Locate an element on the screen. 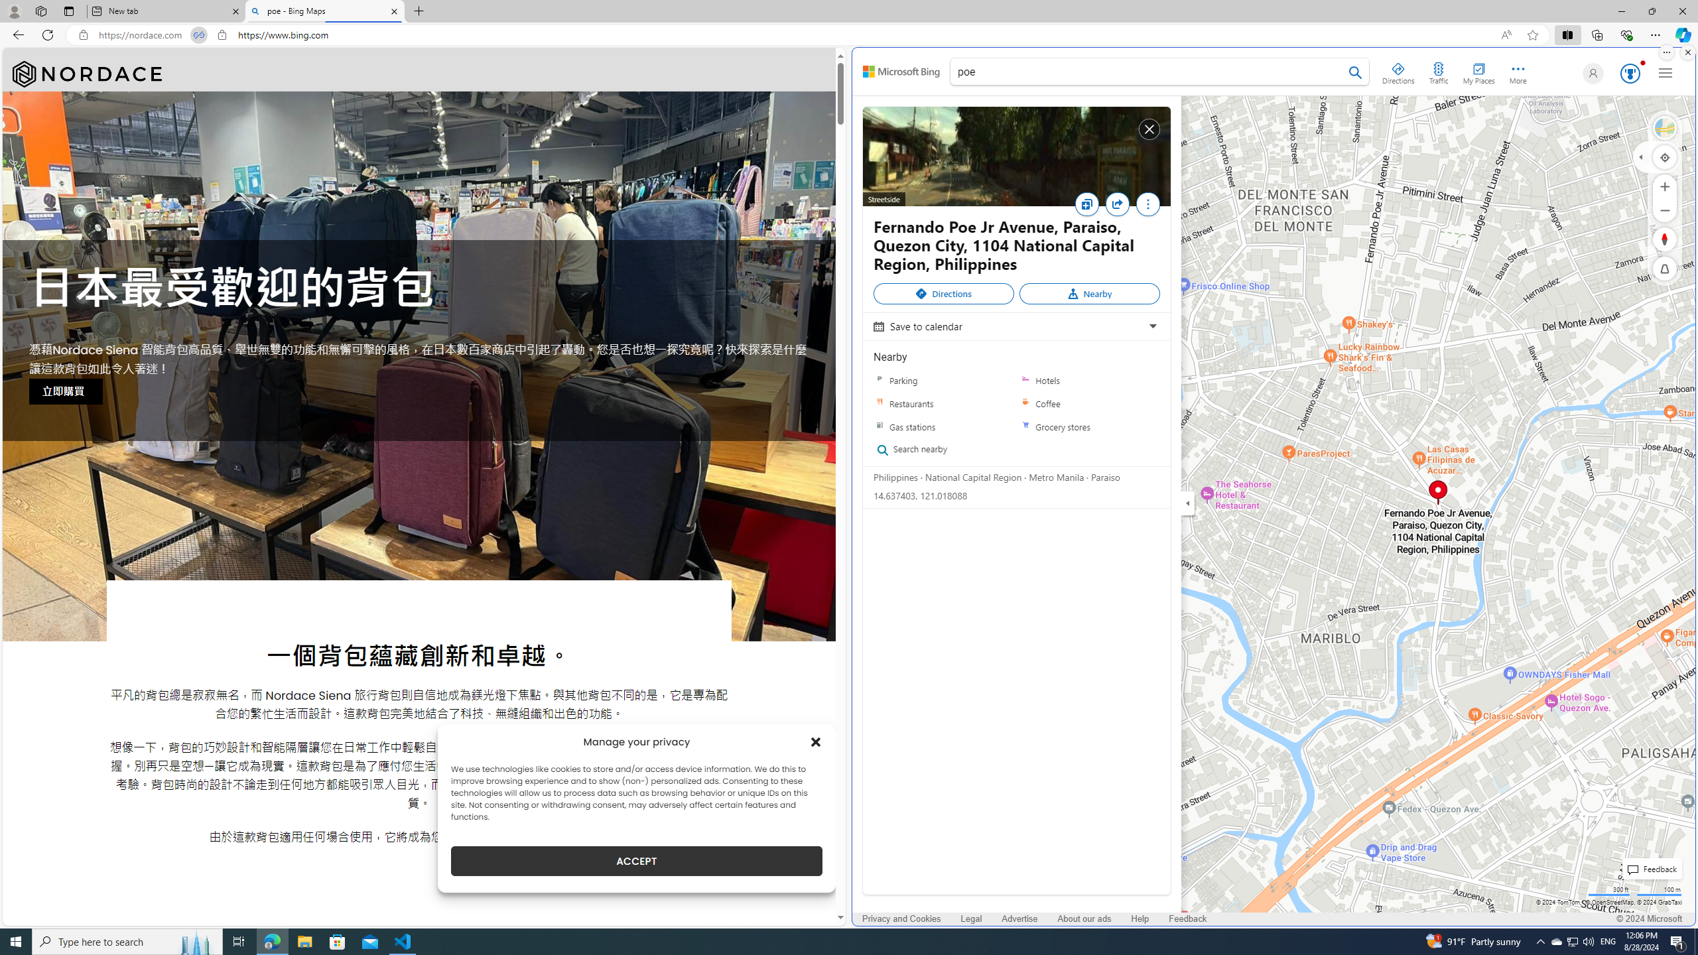 Image resolution: width=1698 pixels, height=955 pixels. Settings and quick links is located at coordinates (1665, 73).